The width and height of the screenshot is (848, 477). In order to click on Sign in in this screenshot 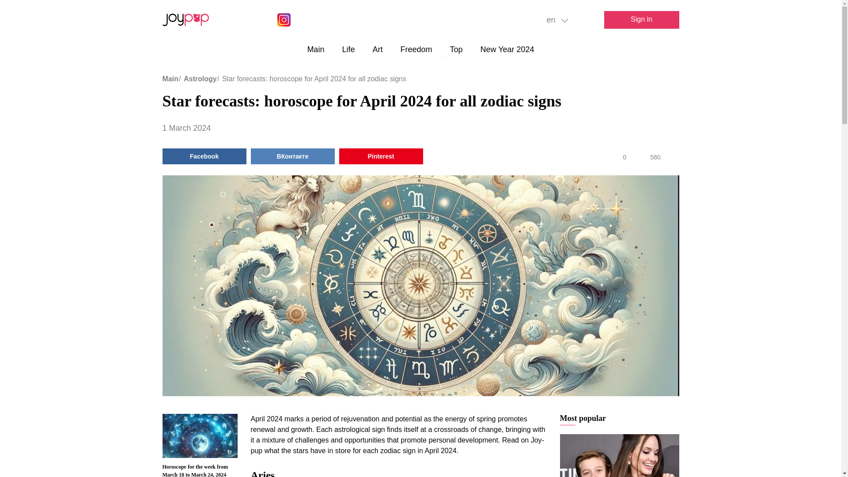, I will do `click(641, 19)`.